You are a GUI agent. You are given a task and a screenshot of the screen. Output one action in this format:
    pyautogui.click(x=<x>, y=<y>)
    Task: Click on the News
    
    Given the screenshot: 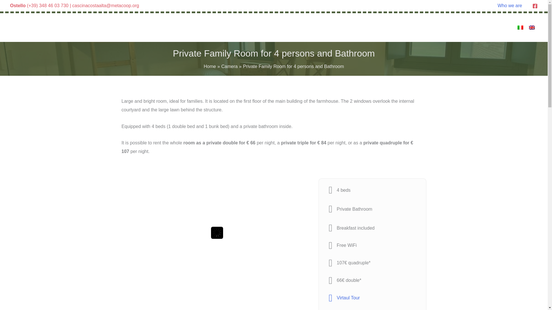 What is the action you would take?
    pyautogui.click(x=470, y=27)
    